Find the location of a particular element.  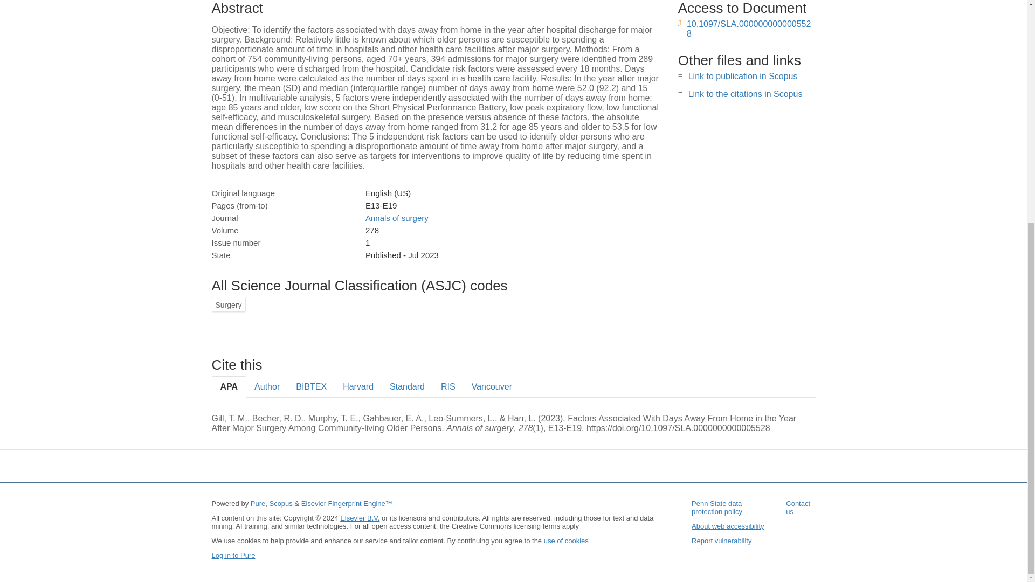

About web accessibility is located at coordinates (727, 526).